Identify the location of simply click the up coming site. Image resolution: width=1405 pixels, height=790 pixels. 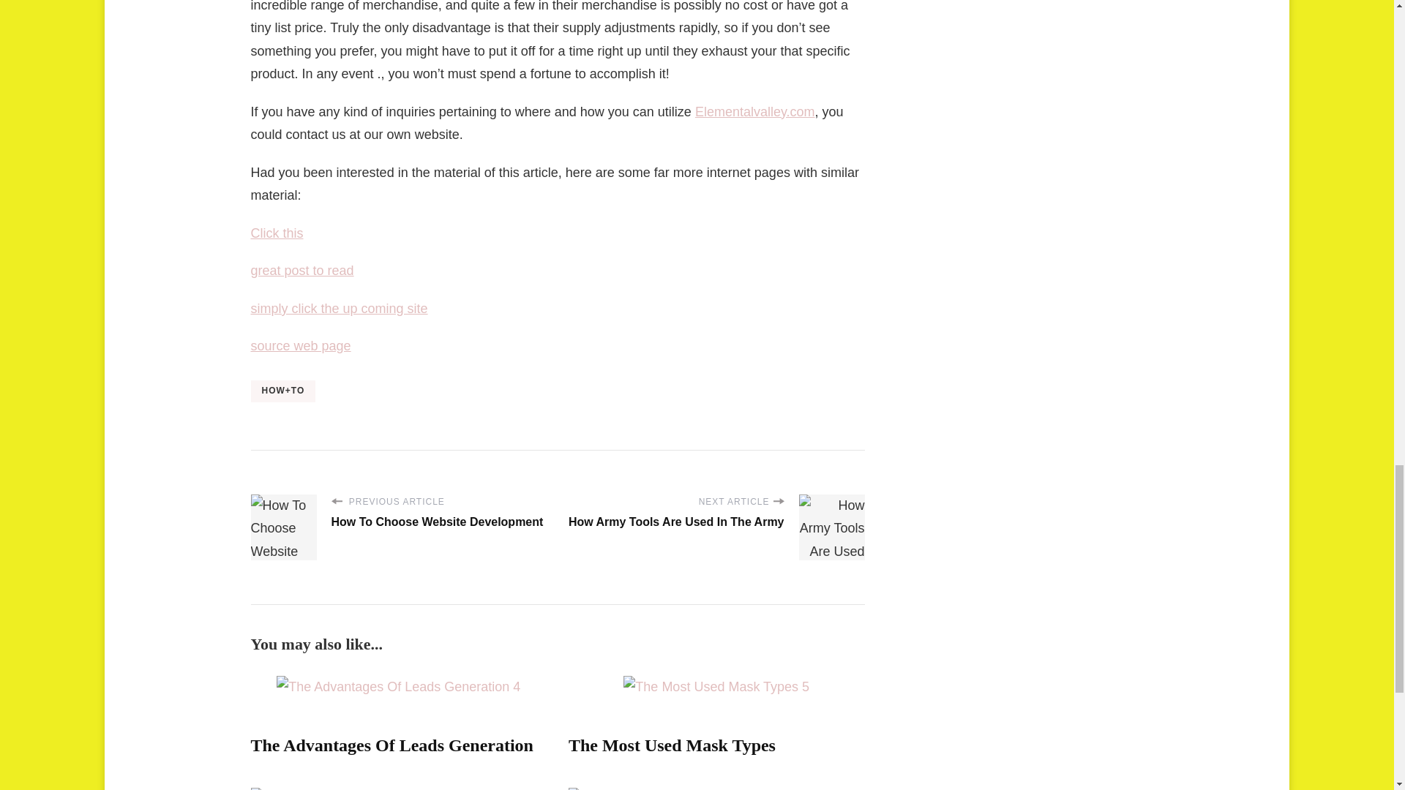
(338, 309).